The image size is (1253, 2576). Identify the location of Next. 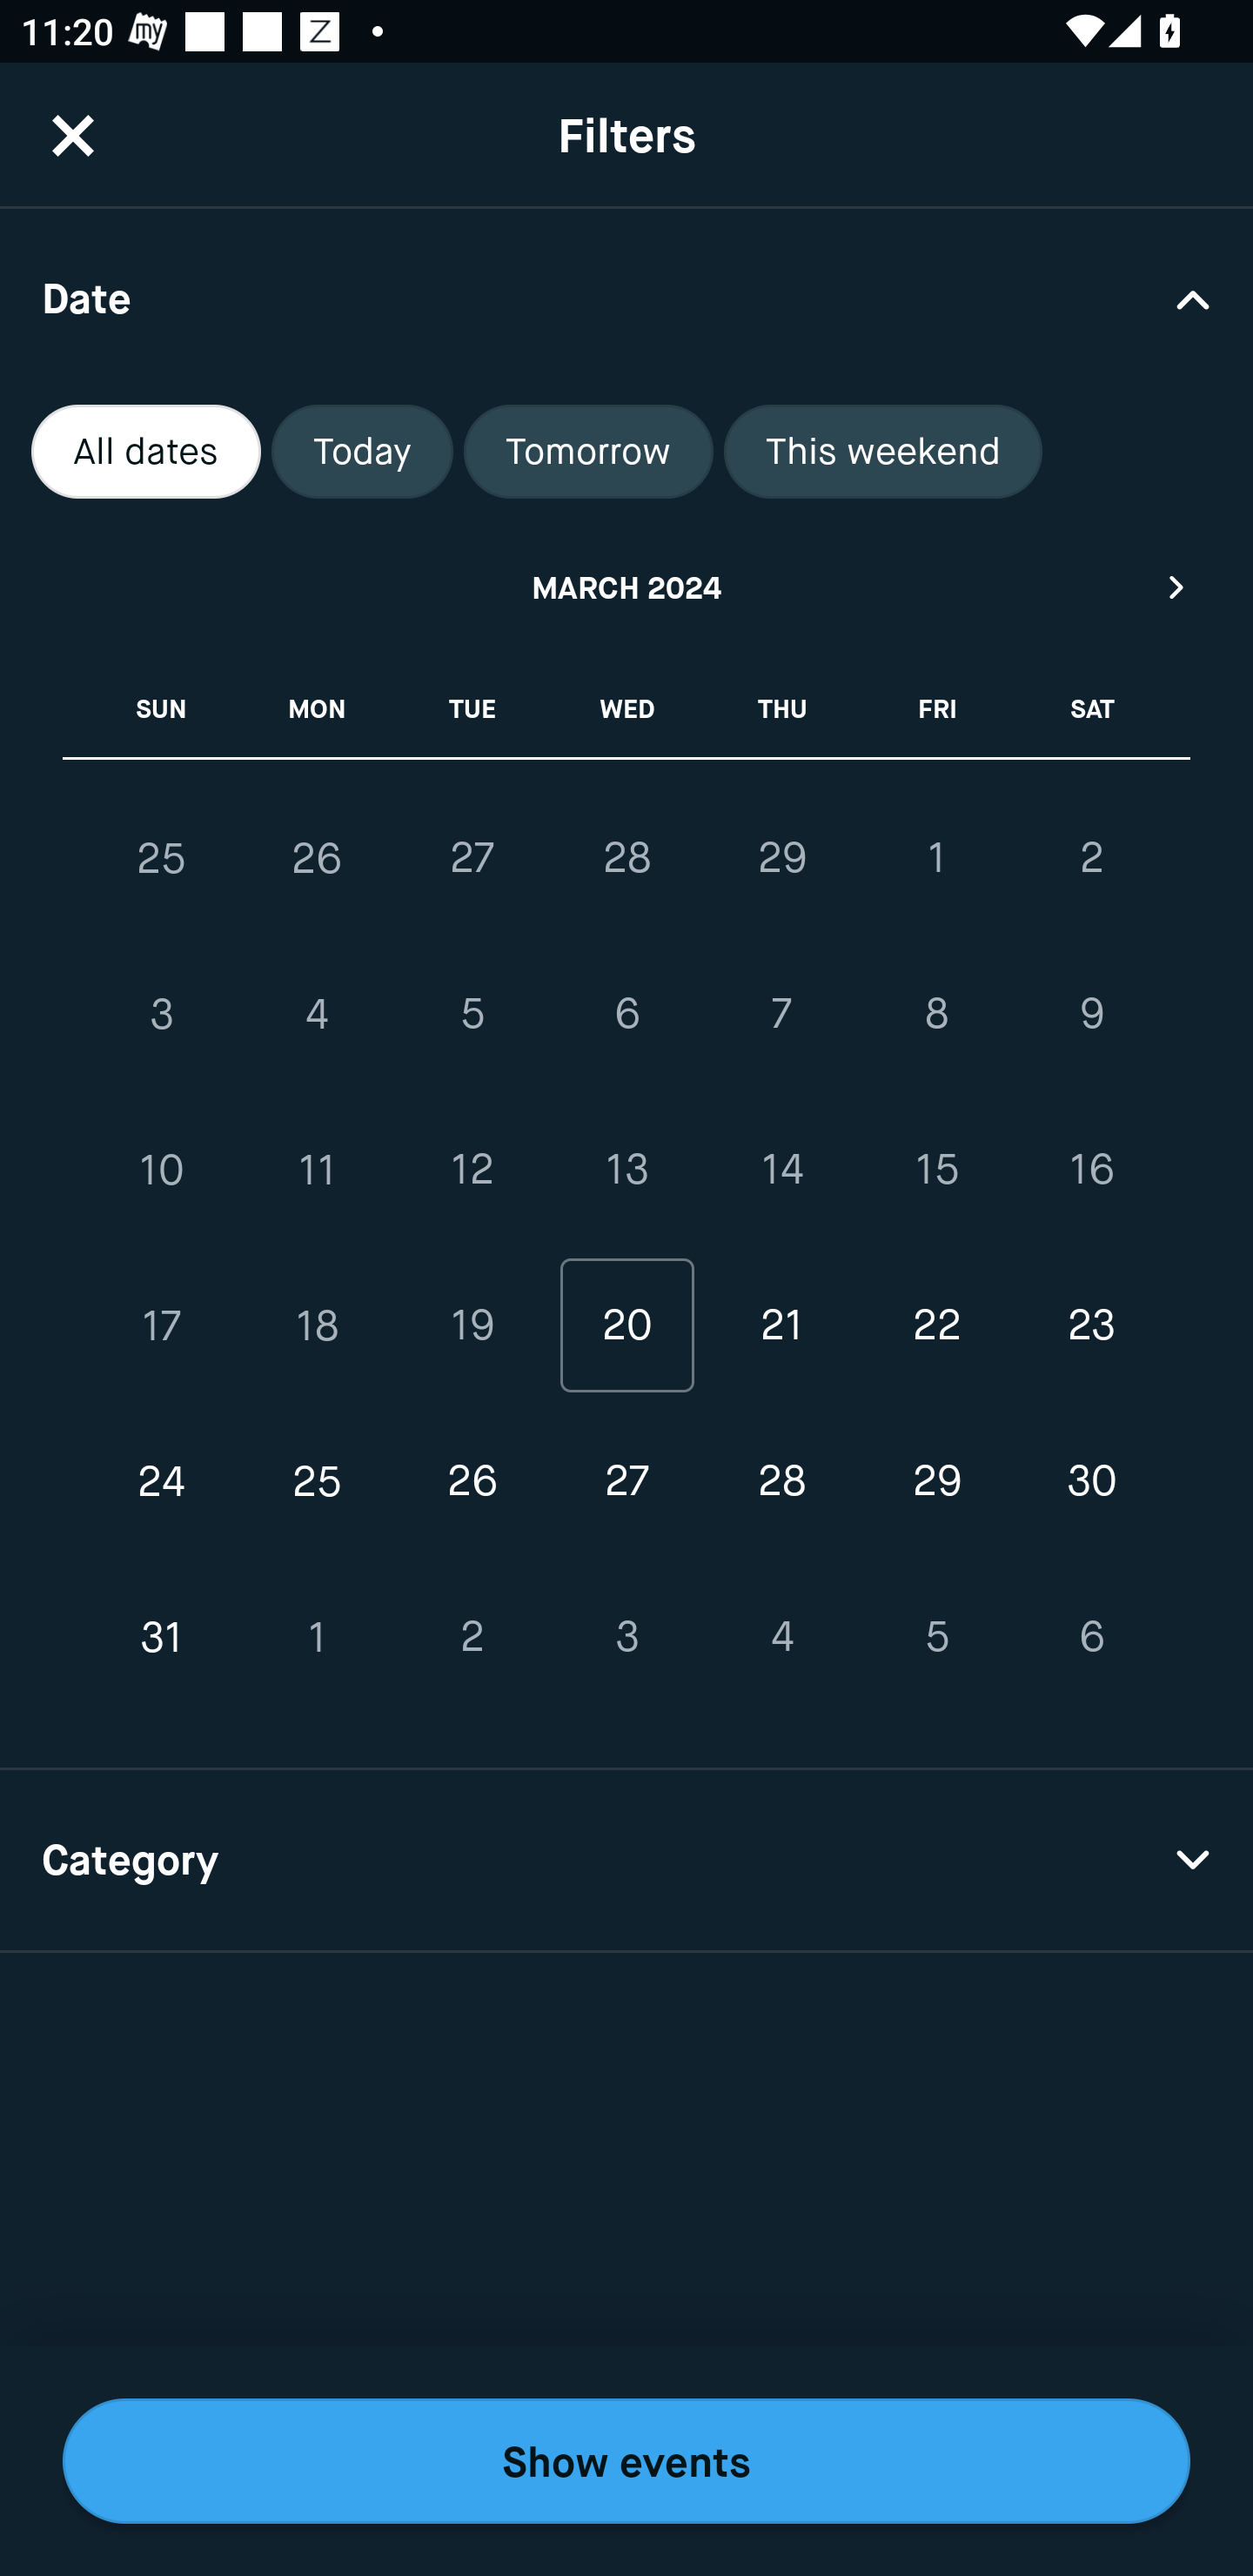
(1177, 587).